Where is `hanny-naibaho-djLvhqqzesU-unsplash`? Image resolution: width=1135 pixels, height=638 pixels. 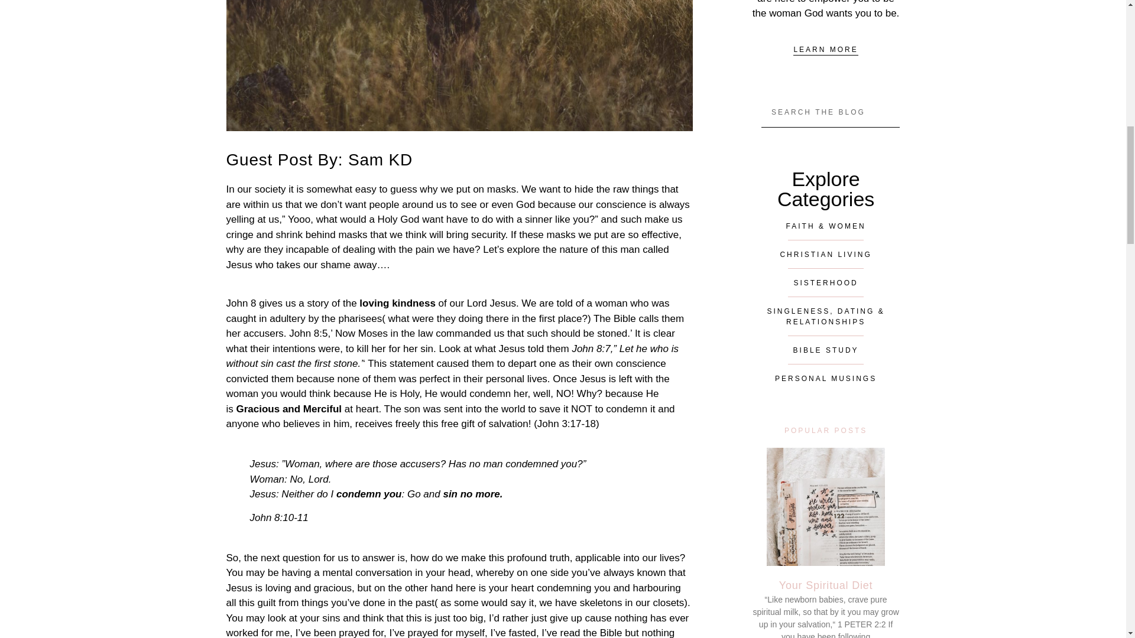
hanny-naibaho-djLvhqqzesU-unsplash is located at coordinates (459, 66).